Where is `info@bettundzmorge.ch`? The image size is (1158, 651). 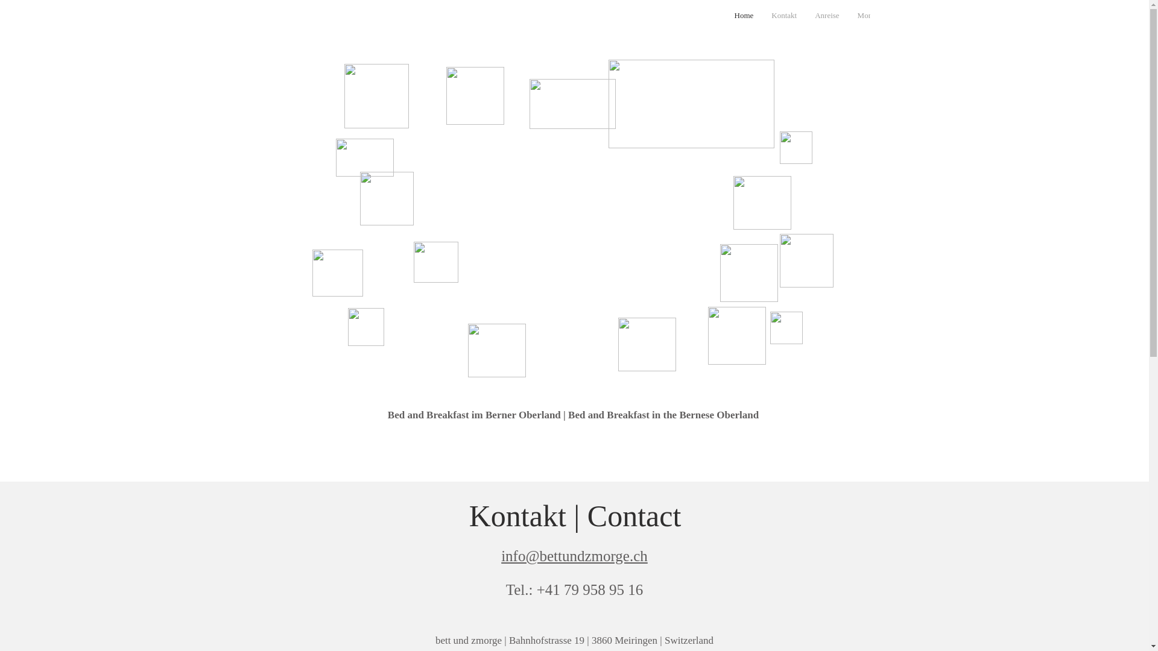 info@bettundzmorge.ch is located at coordinates (574, 556).